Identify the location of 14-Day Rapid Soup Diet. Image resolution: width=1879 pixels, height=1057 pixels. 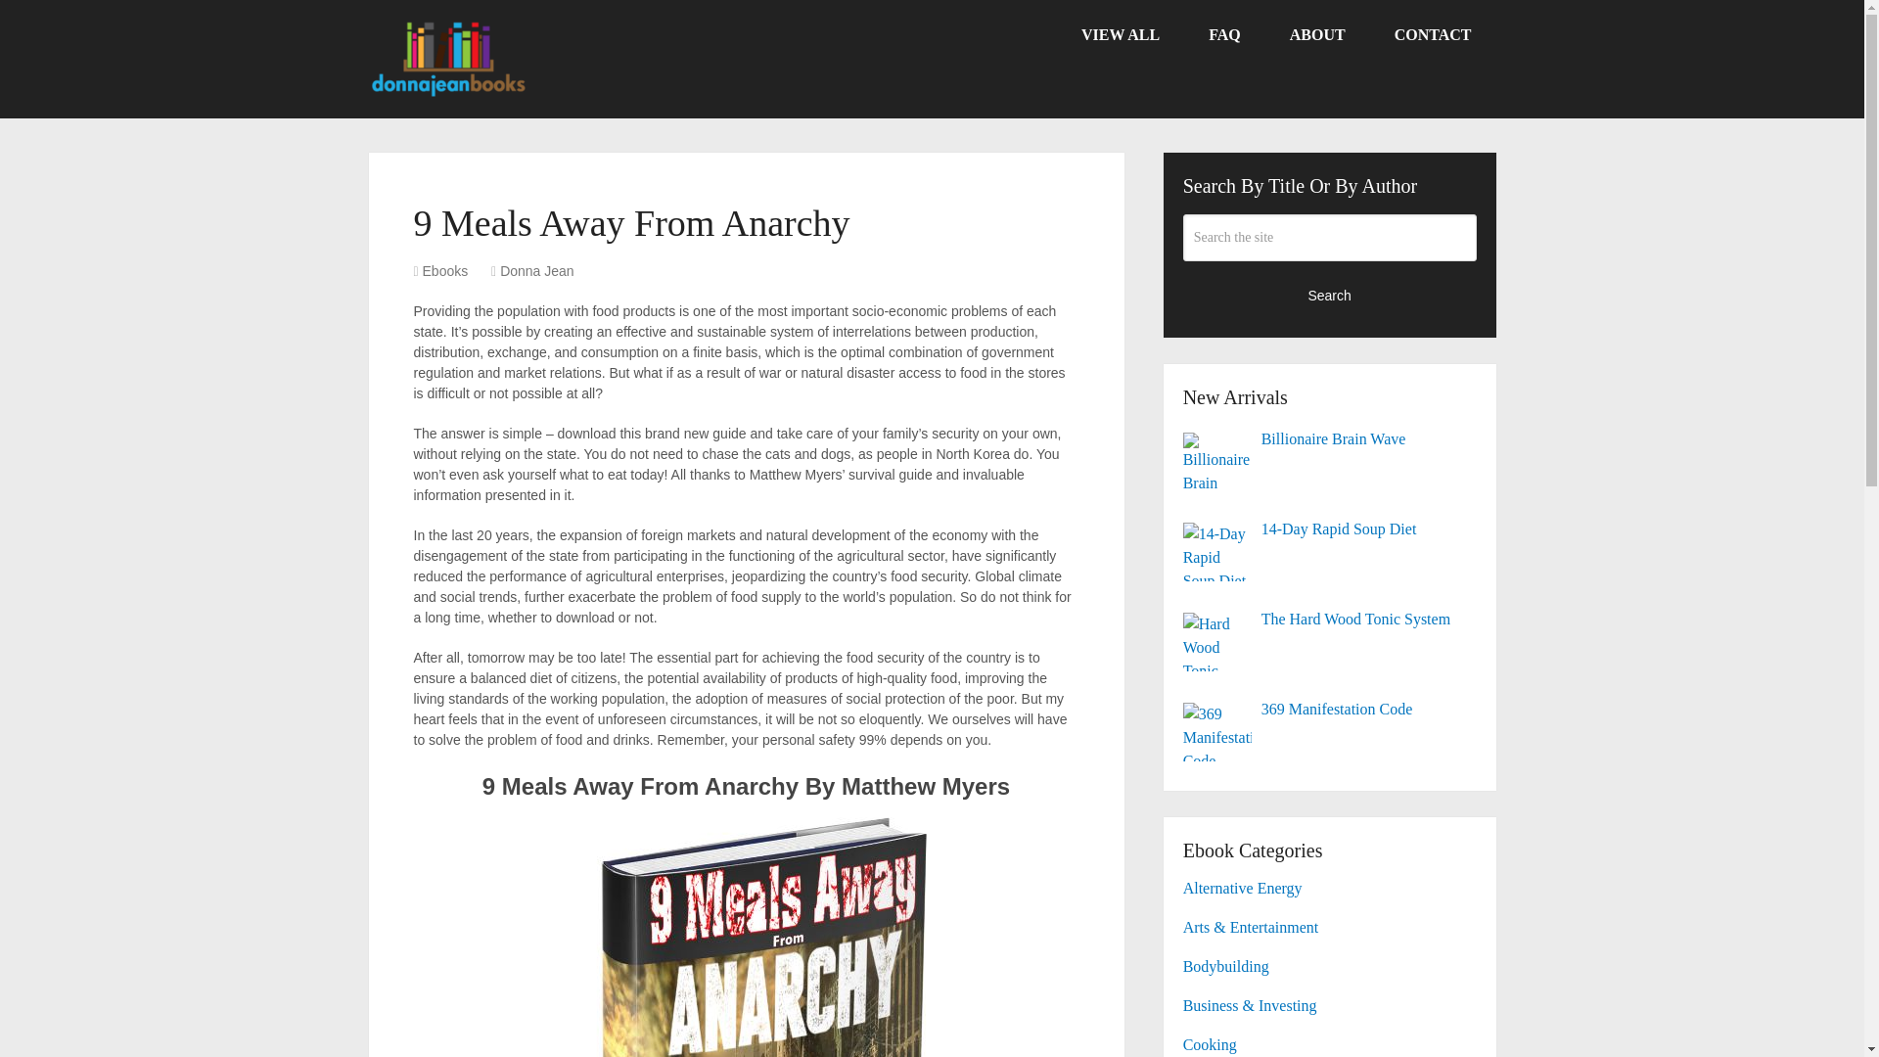
(1330, 528).